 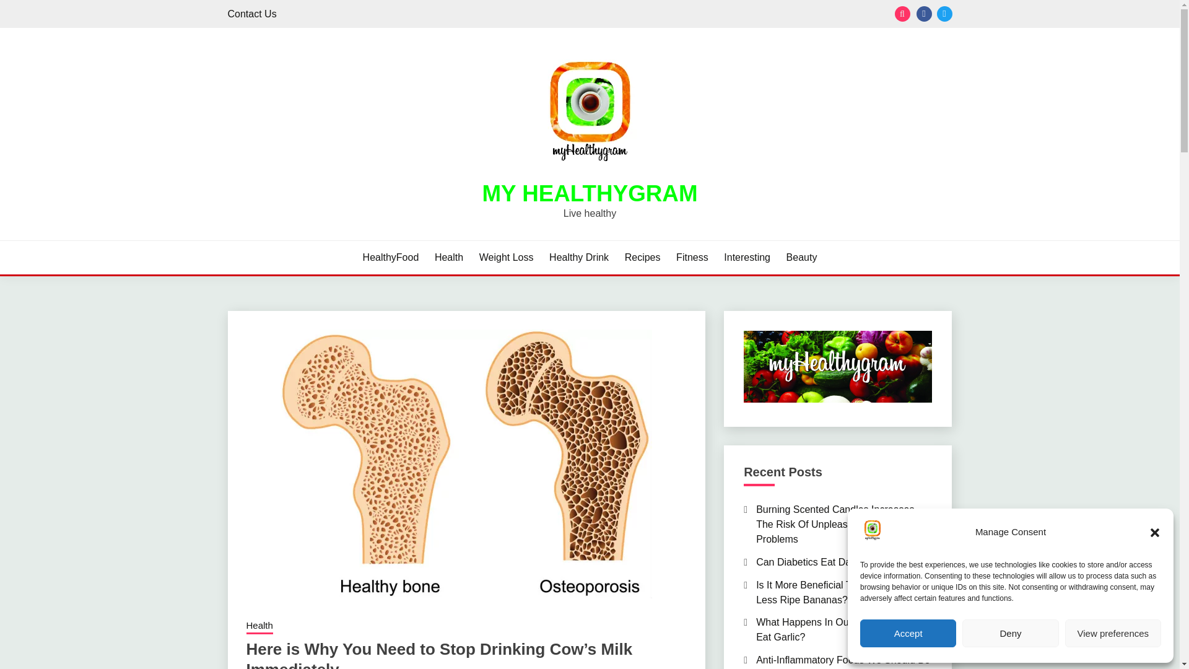 What do you see at coordinates (449, 257) in the screenshot?
I see `Health` at bounding box center [449, 257].